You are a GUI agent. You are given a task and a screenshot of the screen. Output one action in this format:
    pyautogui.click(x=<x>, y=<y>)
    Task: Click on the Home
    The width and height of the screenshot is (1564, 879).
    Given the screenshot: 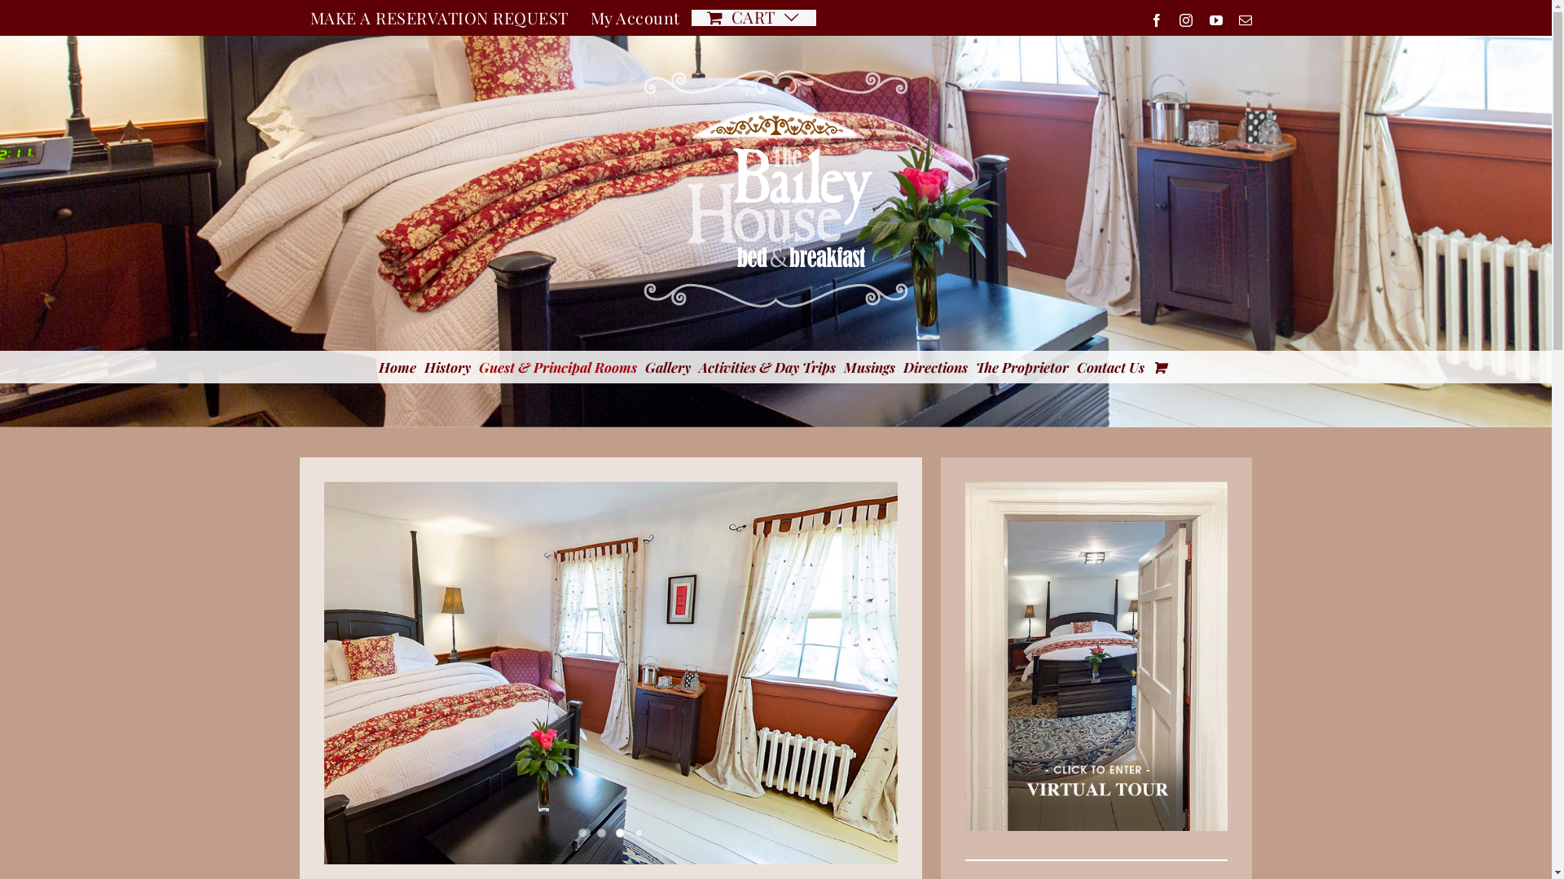 What is the action you would take?
    pyautogui.click(x=397, y=367)
    